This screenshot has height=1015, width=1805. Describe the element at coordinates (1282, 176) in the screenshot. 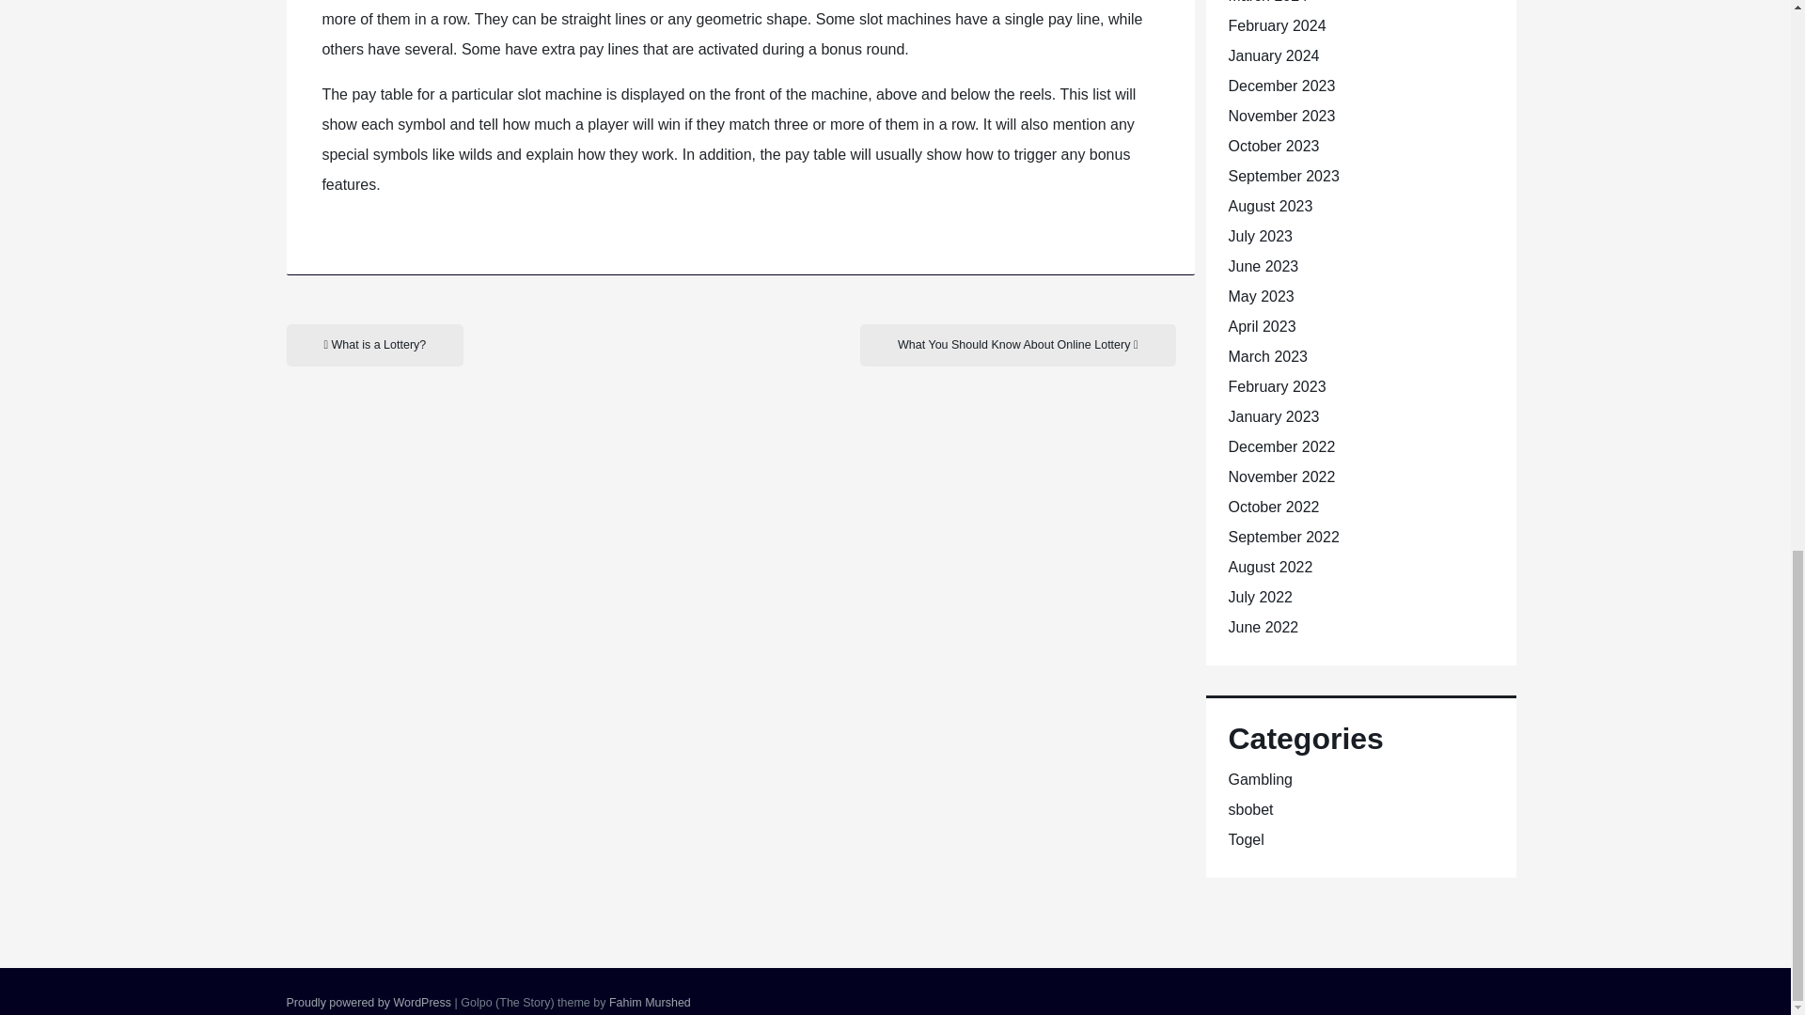

I see `September 2023` at that location.